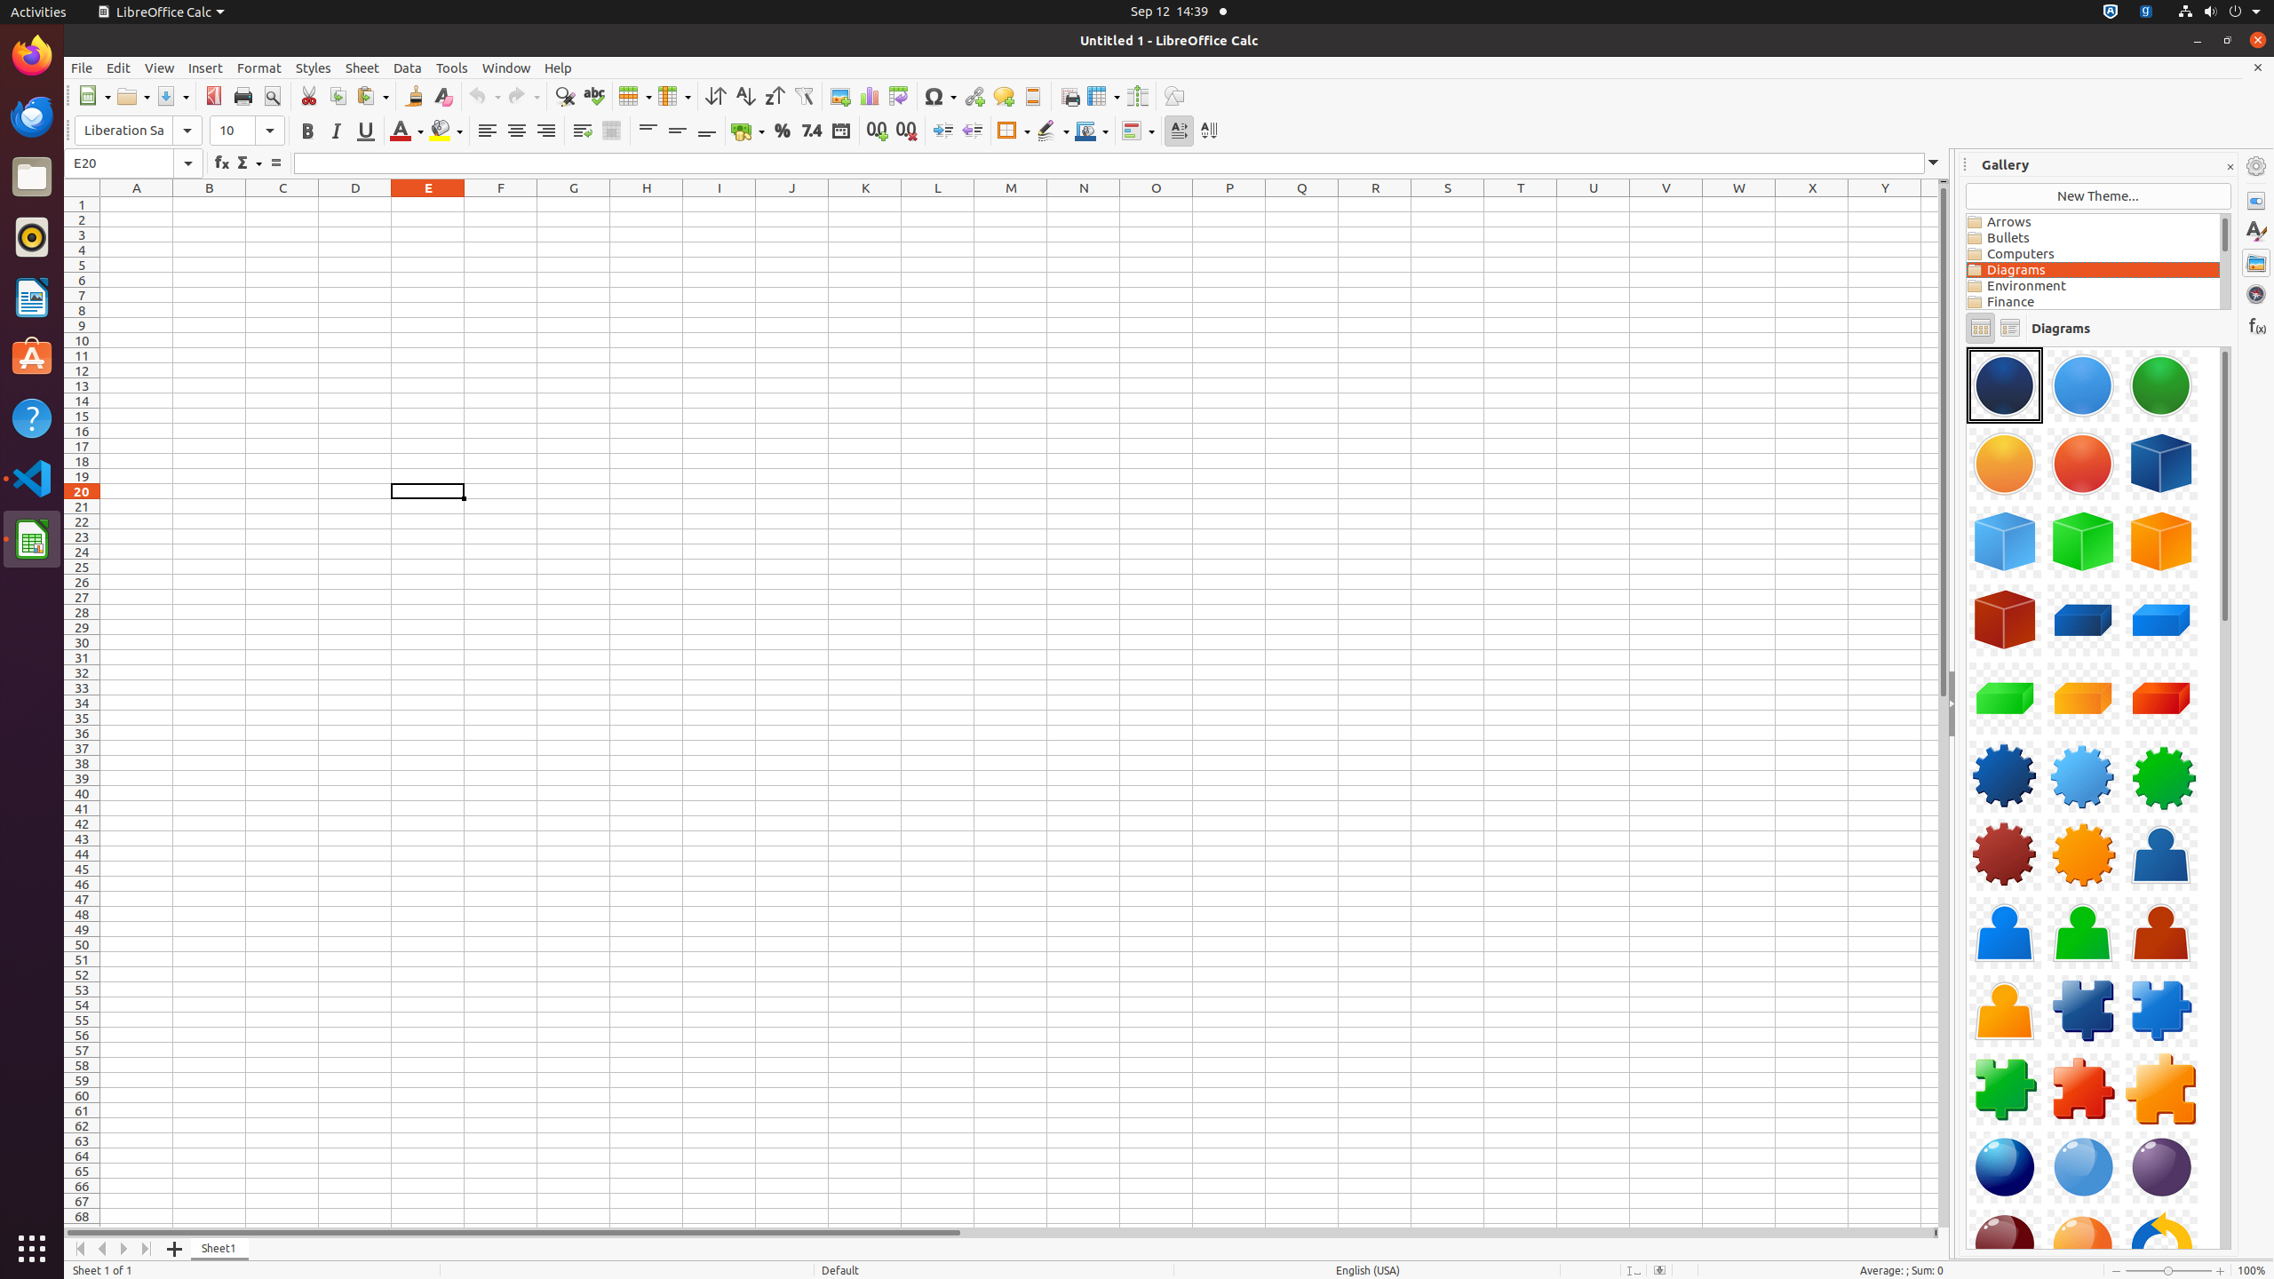 Image resolution: width=2274 pixels, height=1279 pixels. Describe the element at coordinates (32, 178) in the screenshot. I see `Files` at that location.